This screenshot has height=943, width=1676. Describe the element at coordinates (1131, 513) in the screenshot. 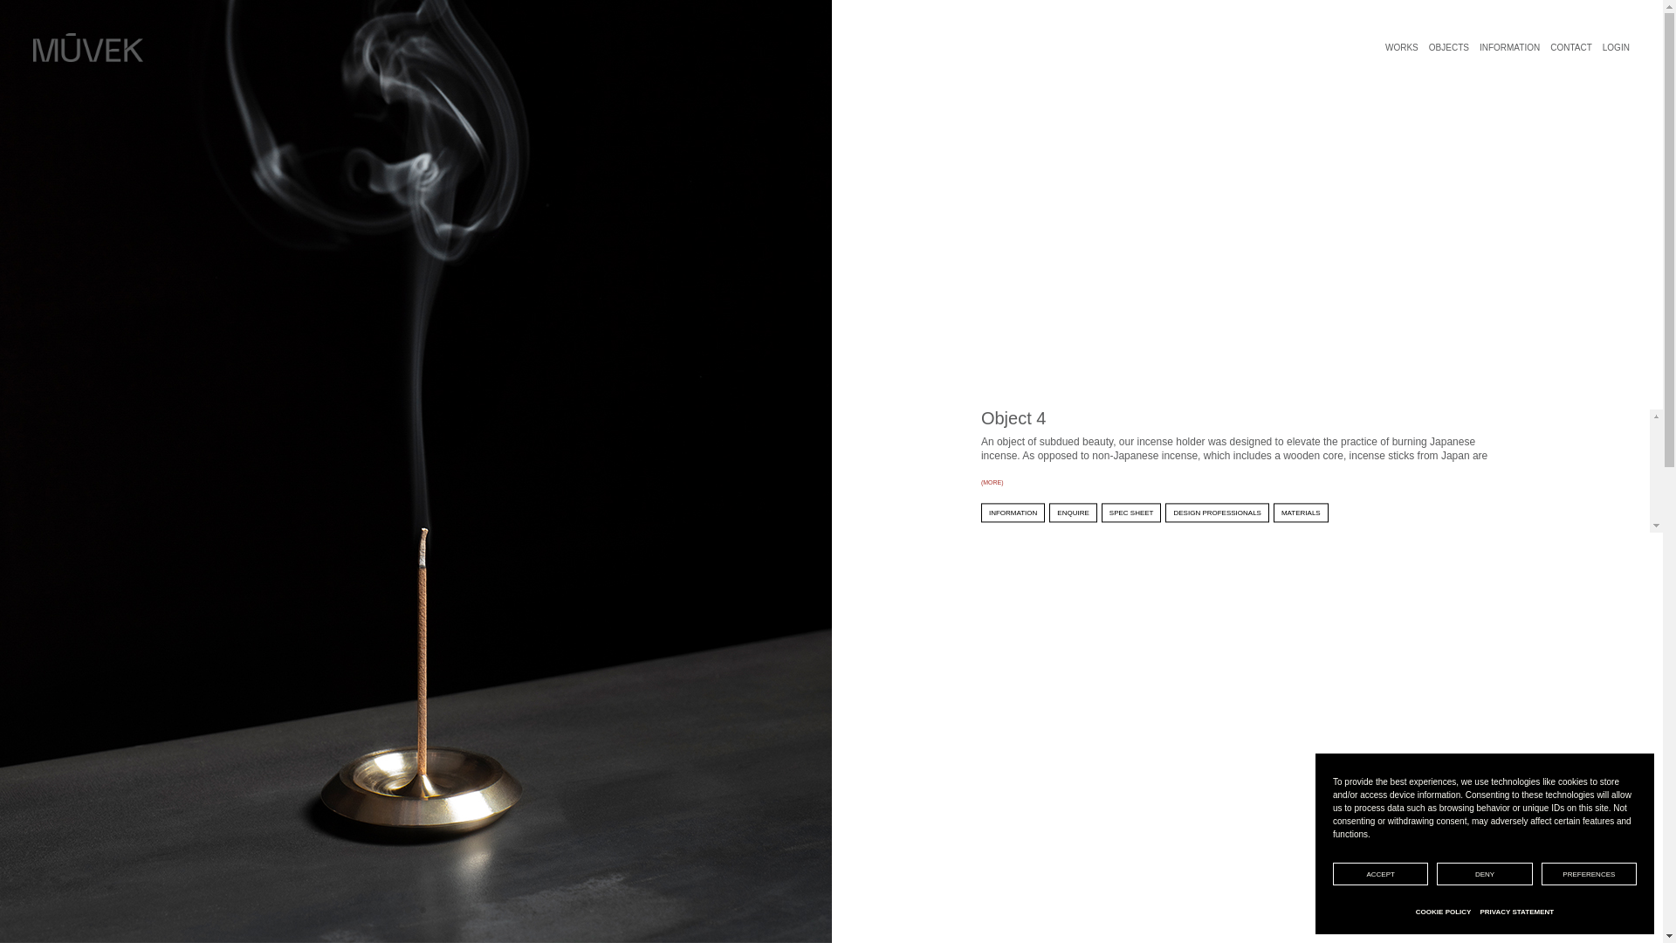

I see `SPEC SHEET` at that location.